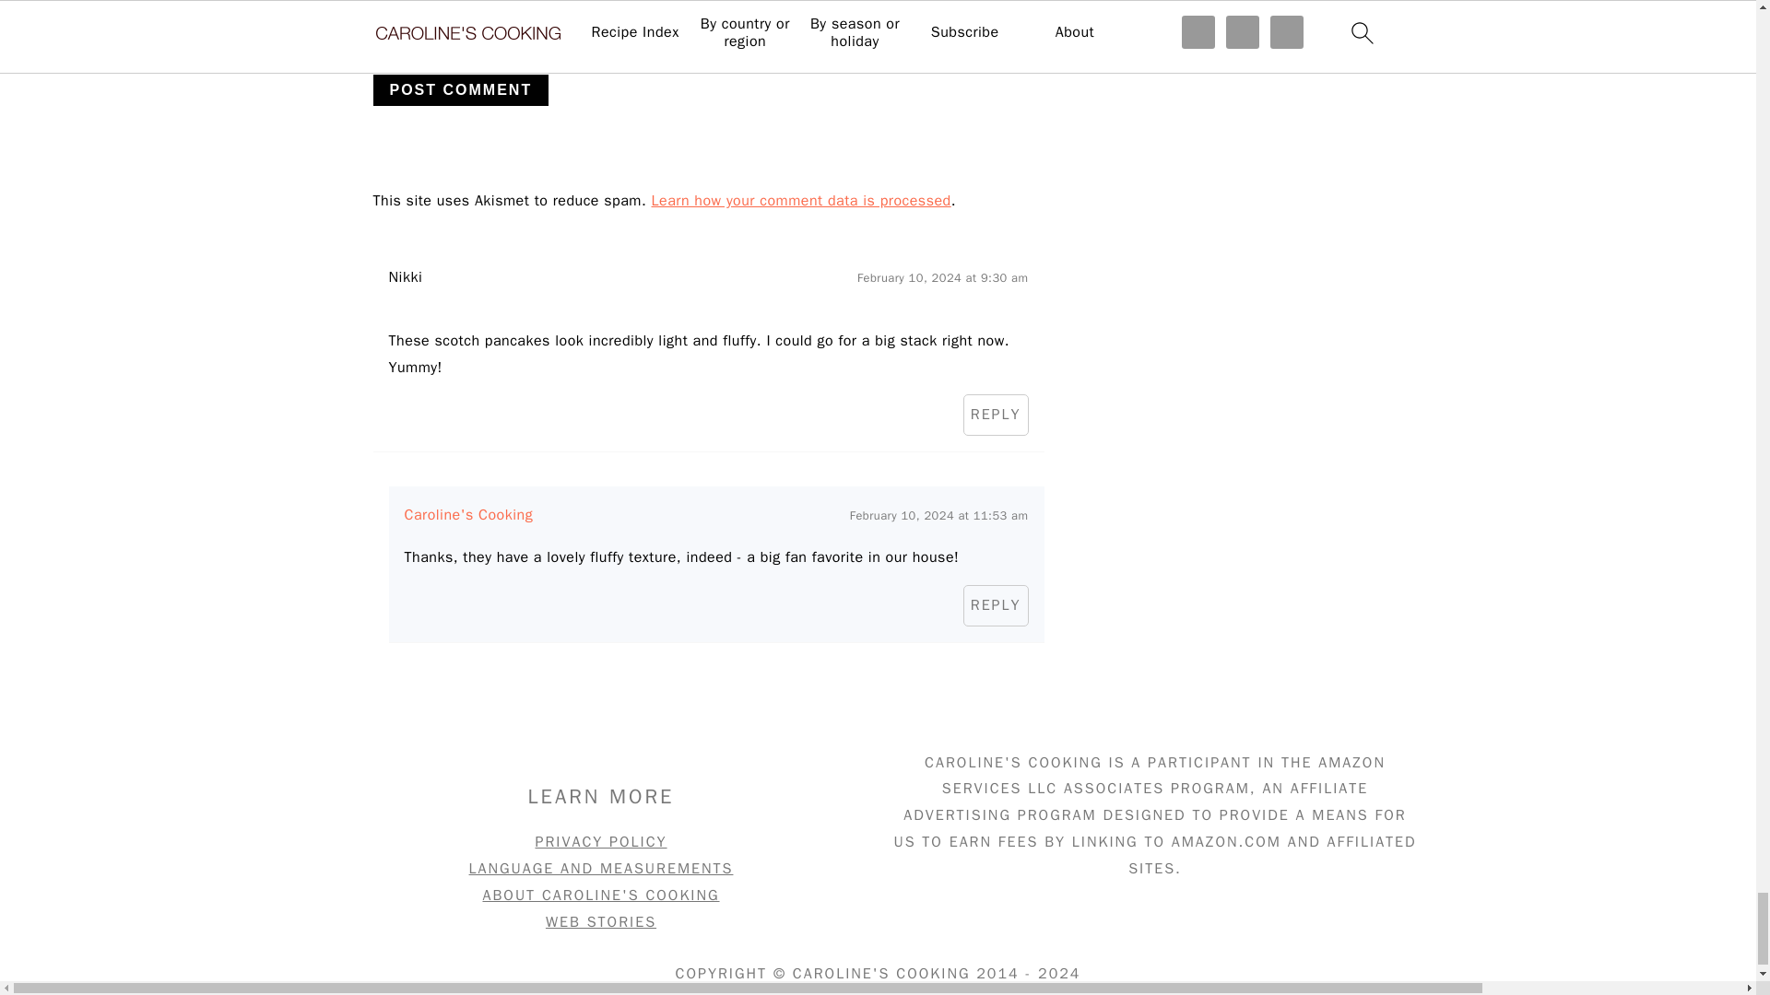 This screenshot has height=995, width=1770. What do you see at coordinates (460, 90) in the screenshot?
I see `Post Comment` at bounding box center [460, 90].